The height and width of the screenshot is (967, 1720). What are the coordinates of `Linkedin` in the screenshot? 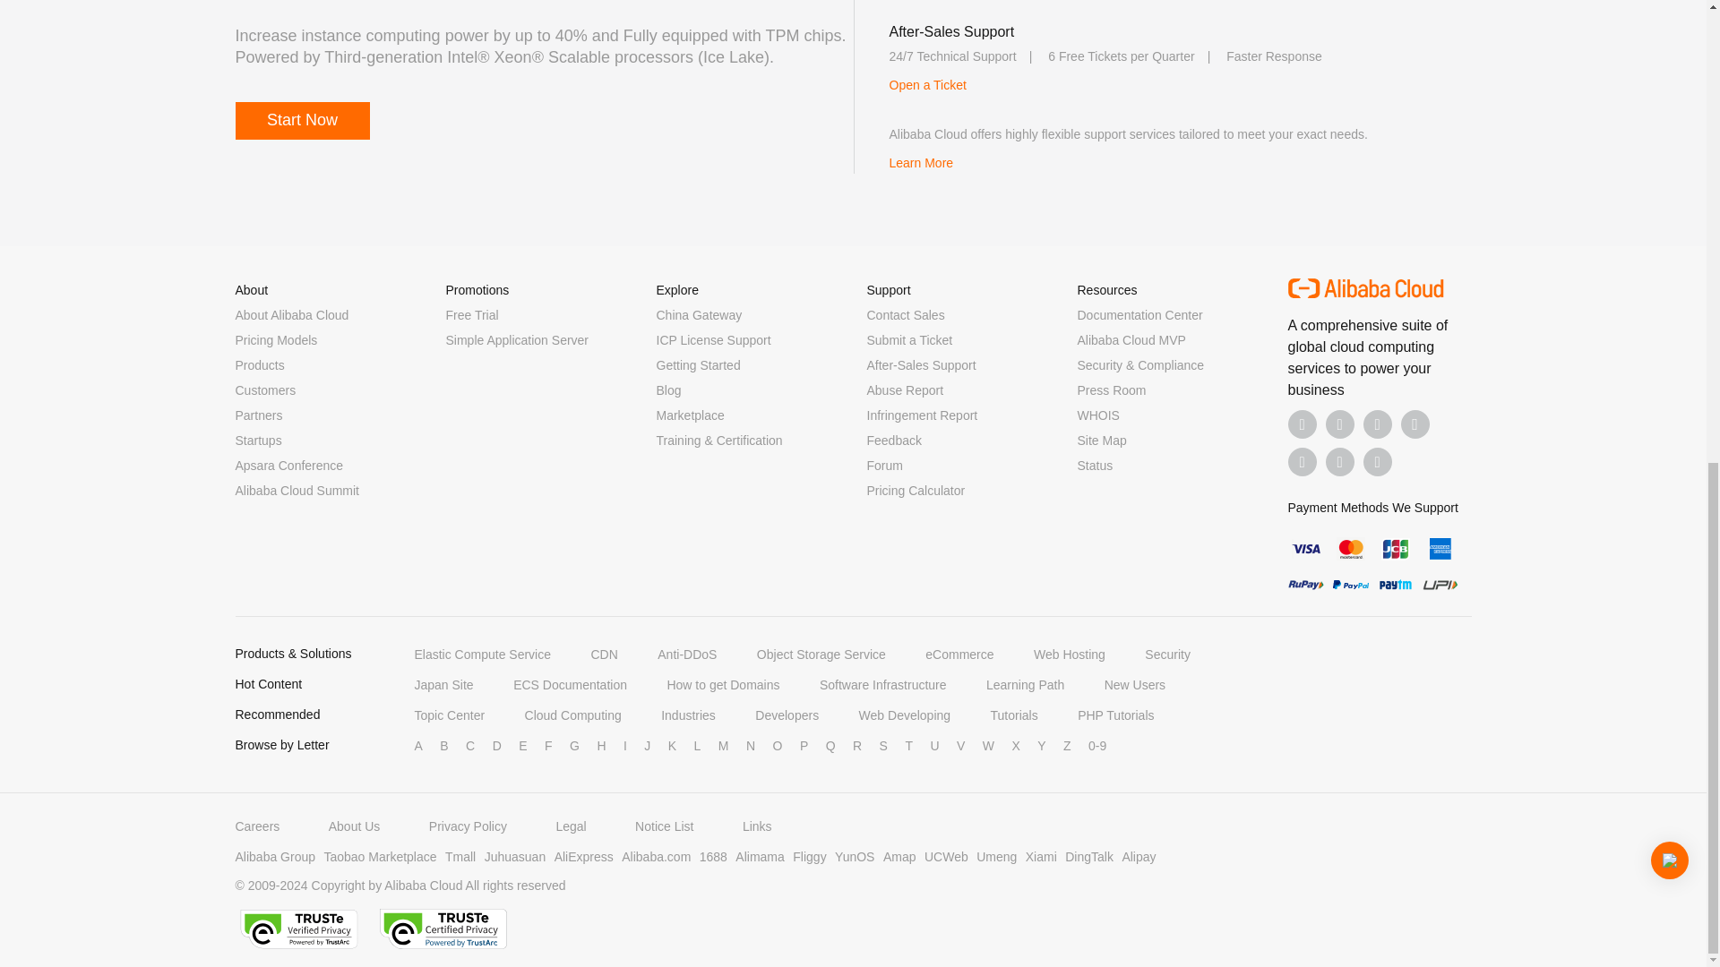 It's located at (1340, 424).